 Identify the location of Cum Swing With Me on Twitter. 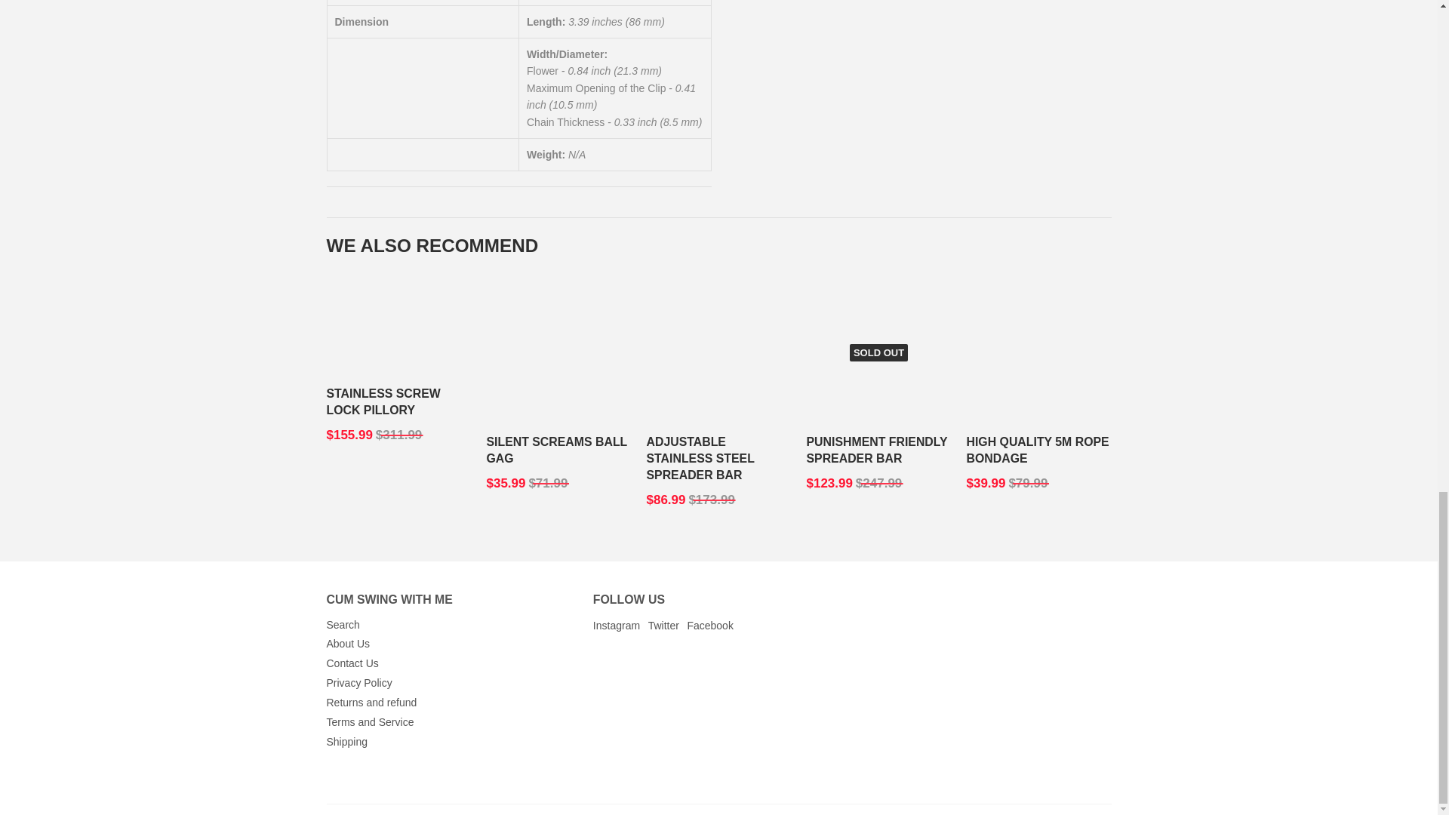
(634, 626).